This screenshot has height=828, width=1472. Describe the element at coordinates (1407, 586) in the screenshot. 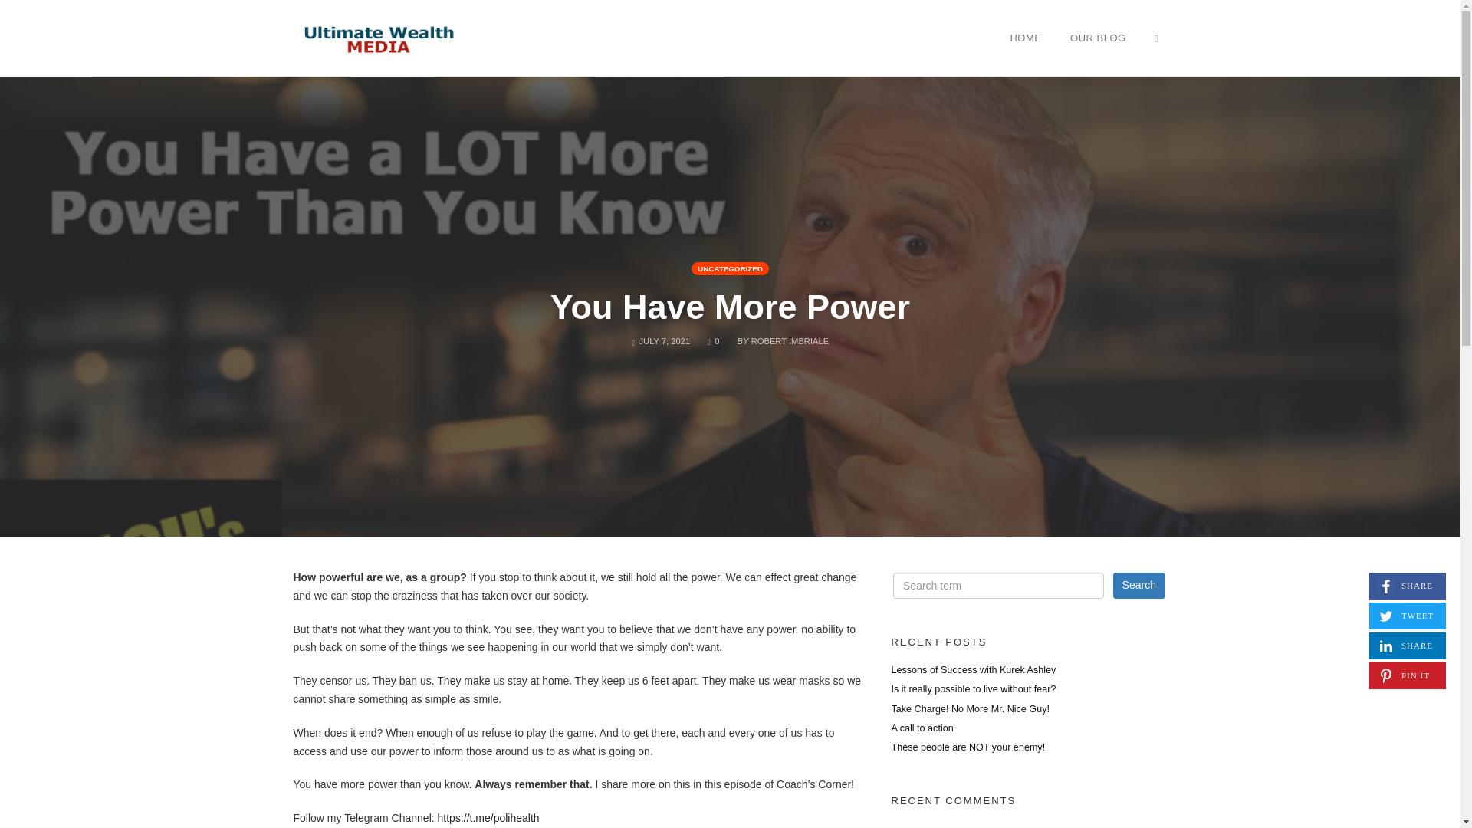

I see `Search` at that location.